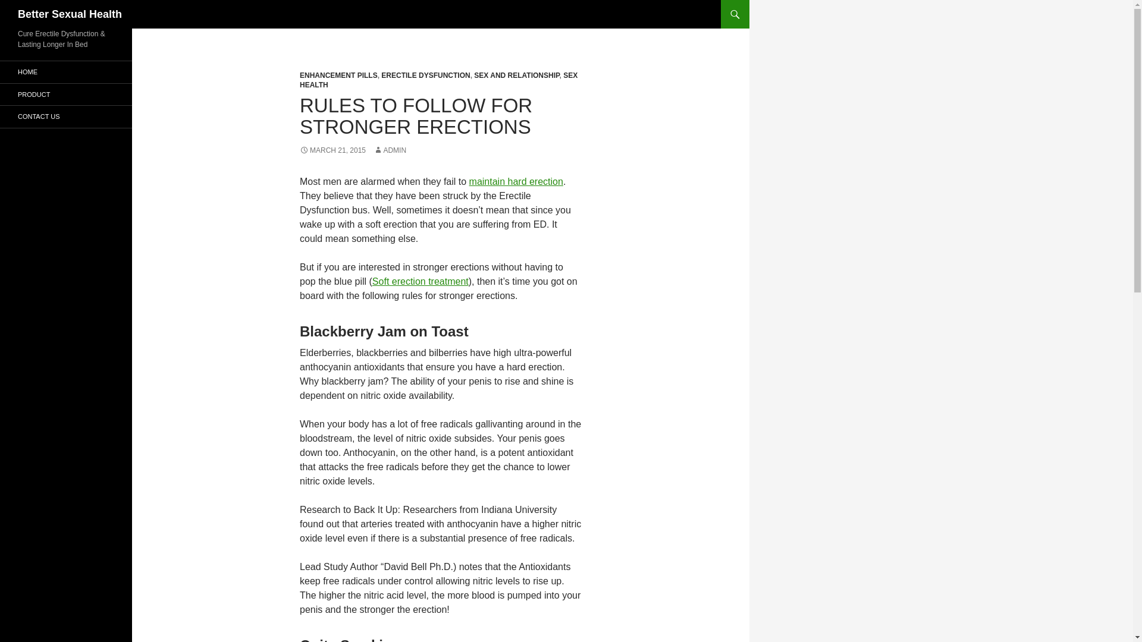 The width and height of the screenshot is (1142, 642). What do you see at coordinates (438, 80) in the screenshot?
I see `SEX HEALTH` at bounding box center [438, 80].